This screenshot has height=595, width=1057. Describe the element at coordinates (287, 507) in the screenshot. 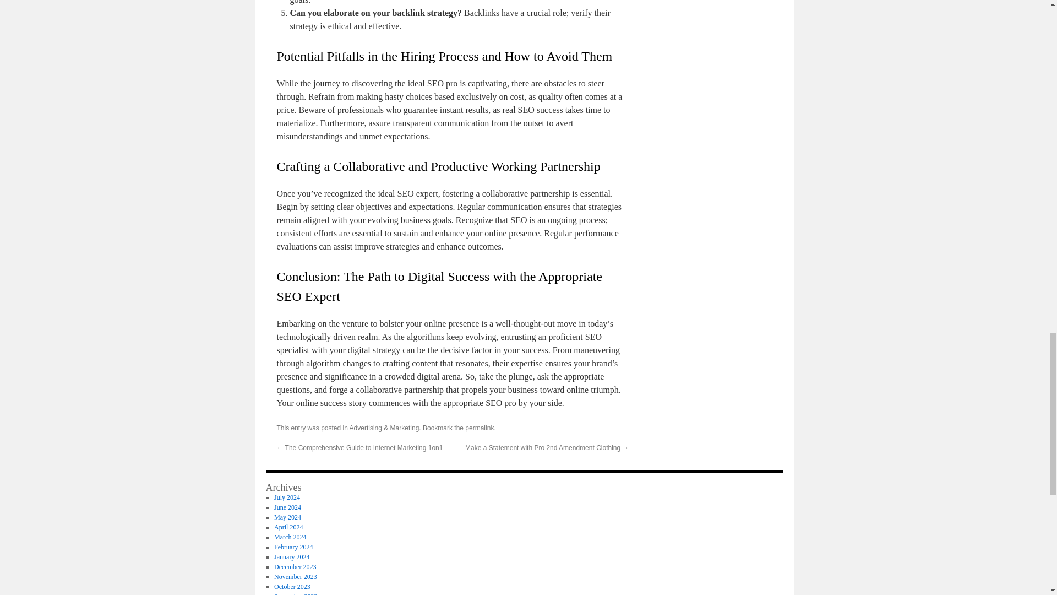

I see `June 2024` at that location.